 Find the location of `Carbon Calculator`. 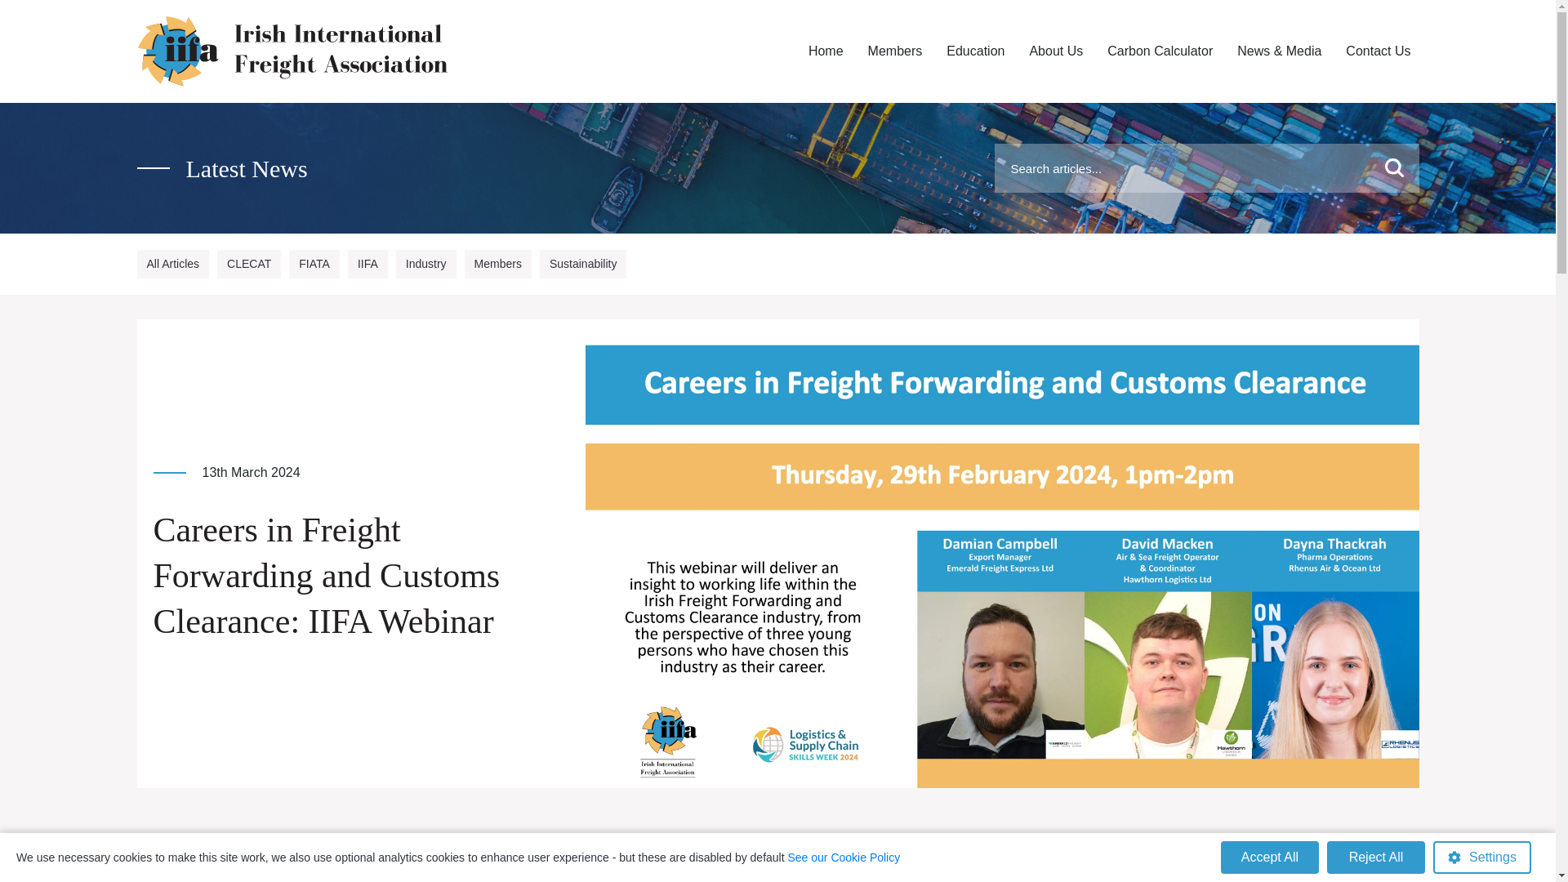

Carbon Calculator is located at coordinates (1160, 51).